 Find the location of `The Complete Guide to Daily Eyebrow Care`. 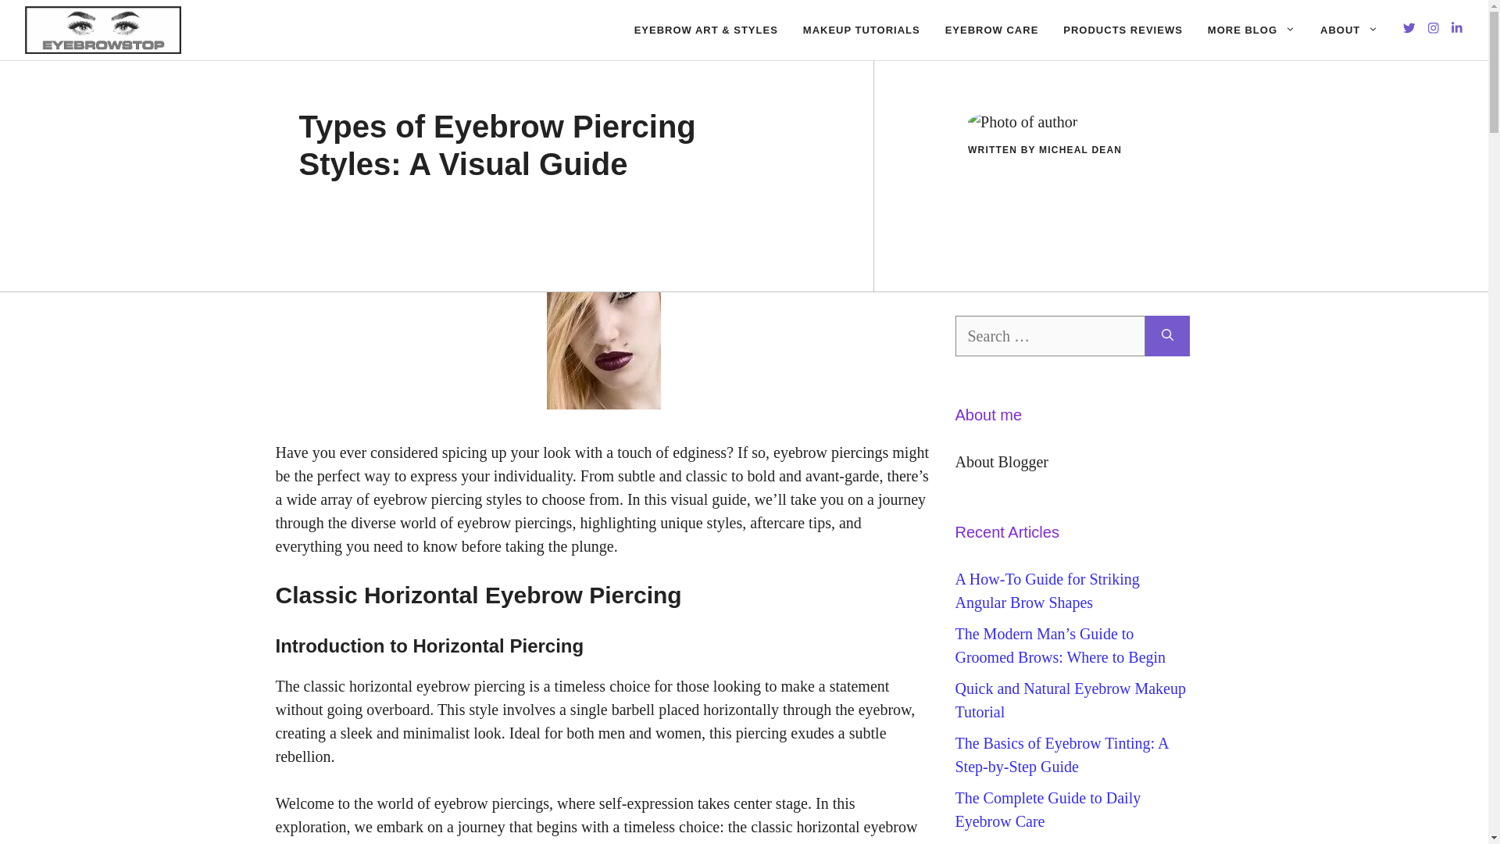

The Complete Guide to Daily Eyebrow Care is located at coordinates (1047, 809).